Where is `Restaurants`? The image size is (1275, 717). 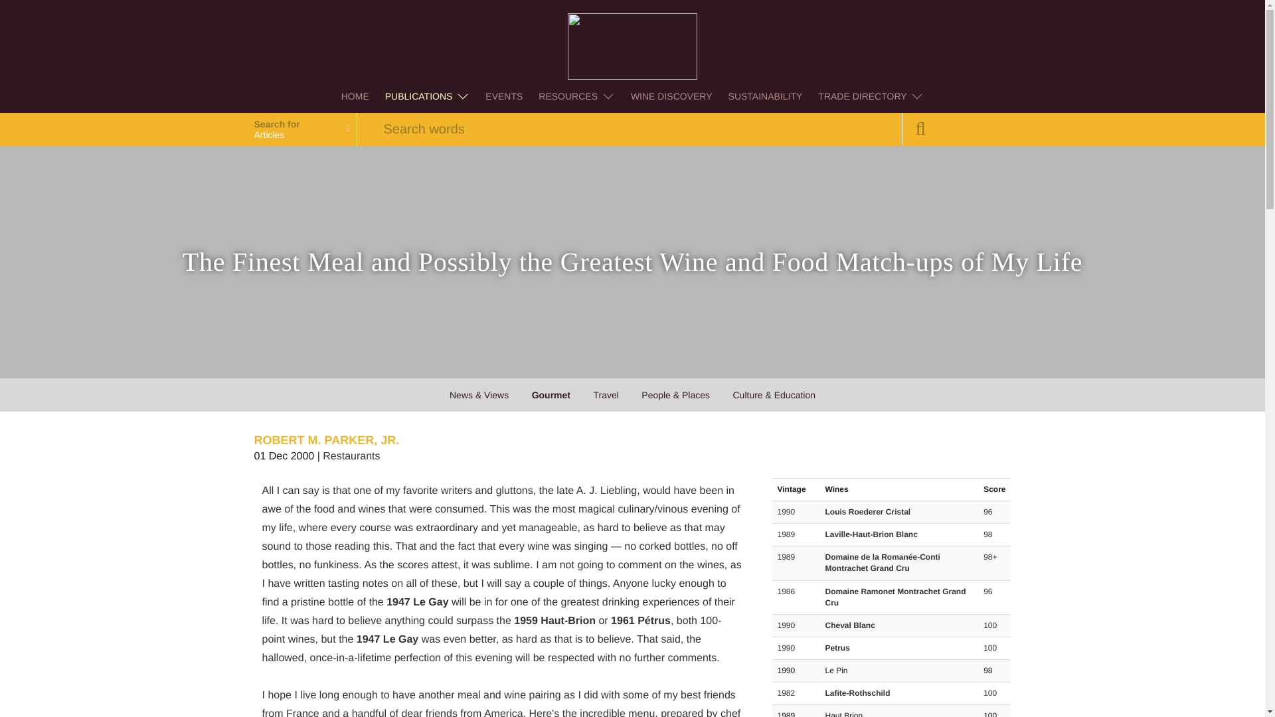
Restaurants is located at coordinates (351, 456).